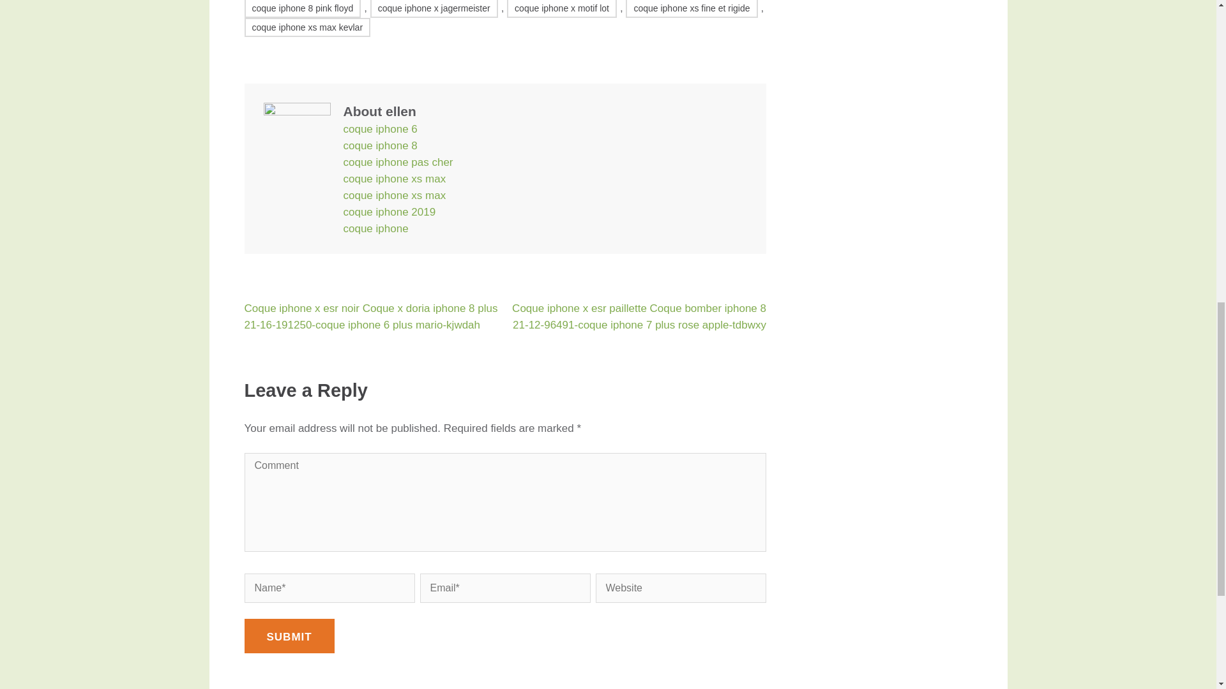 This screenshot has width=1226, height=689. Describe the element at coordinates (306, 27) in the screenshot. I see `coque iphone xs max kevlar` at that location.